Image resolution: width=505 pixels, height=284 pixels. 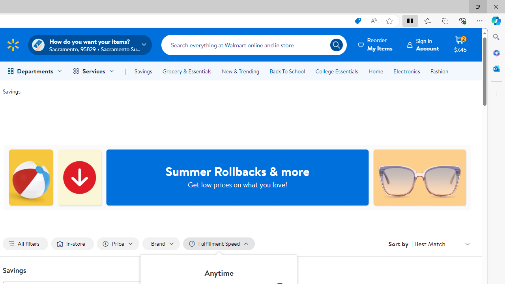 What do you see at coordinates (238, 177) in the screenshot?
I see `Summer Rollbacks & more Get low prices on what you love!` at bounding box center [238, 177].